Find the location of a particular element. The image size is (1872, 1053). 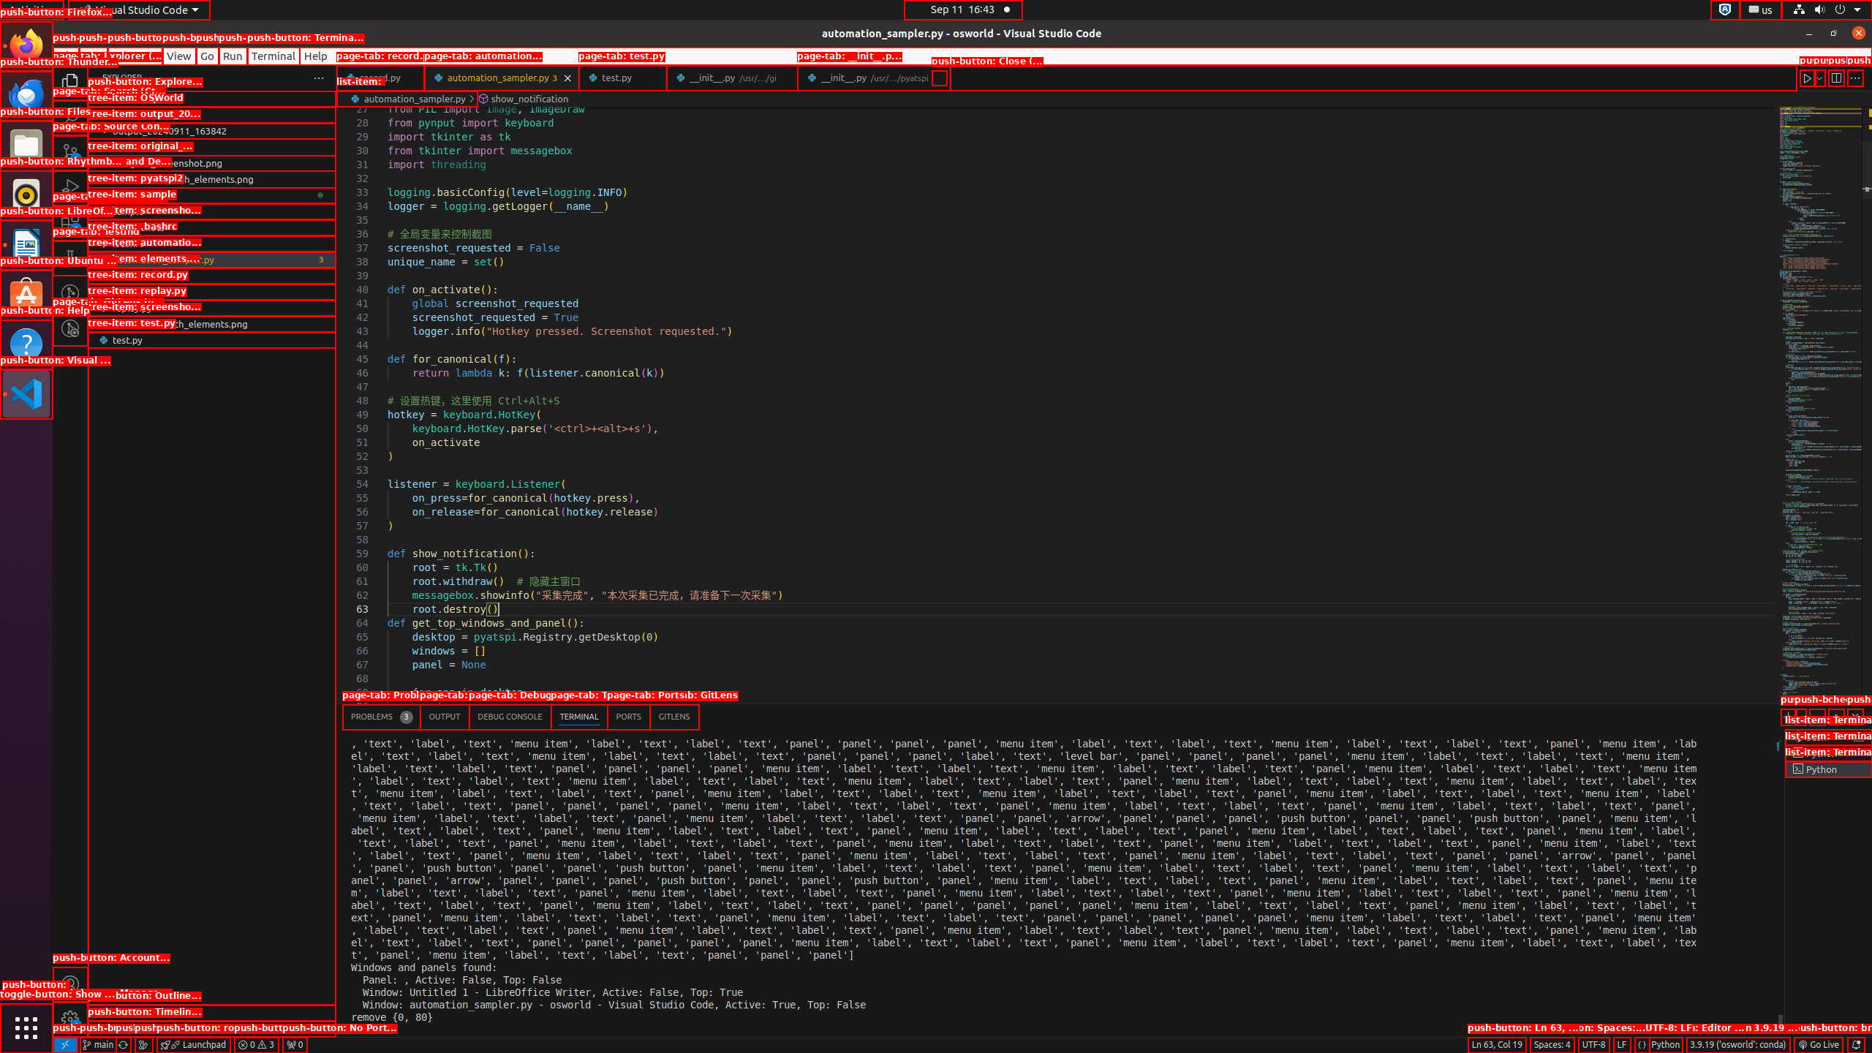

No Ports Forwarded is located at coordinates (295, 1045).